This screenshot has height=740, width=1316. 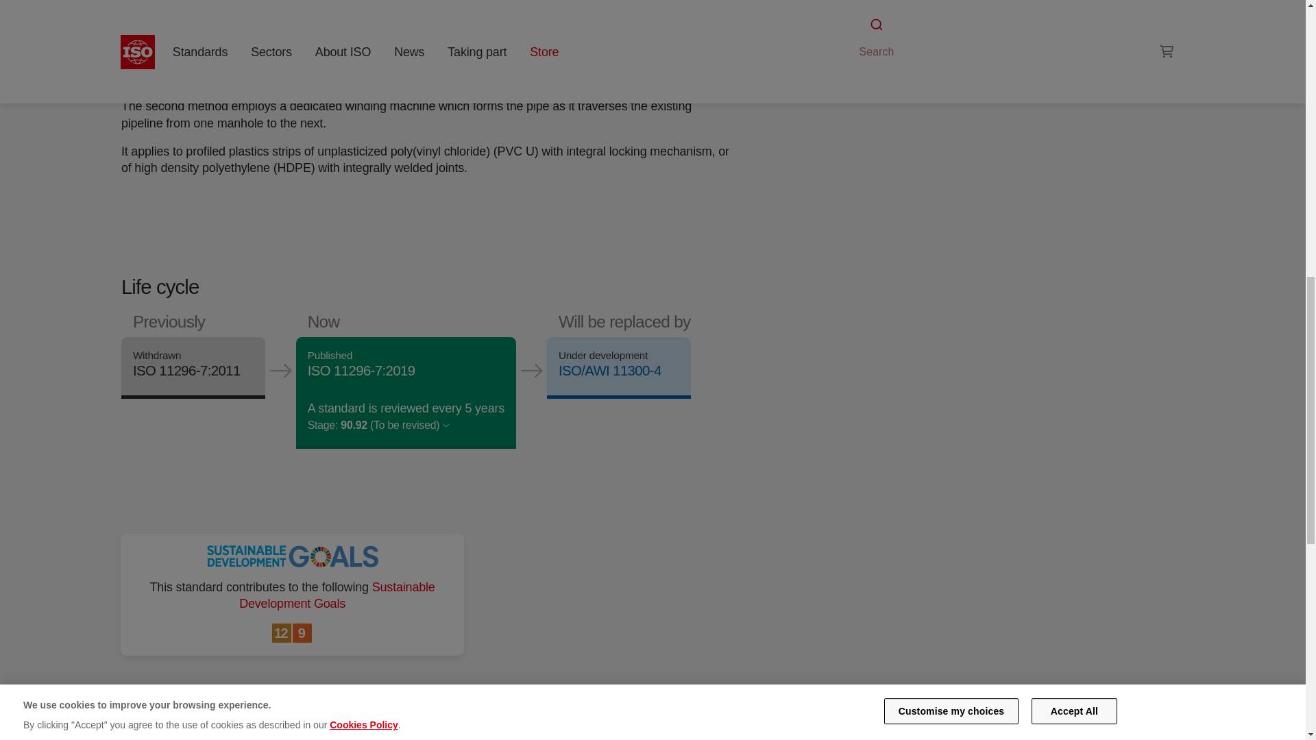 What do you see at coordinates (945, 37) in the screenshot?
I see `Plastics pipes` at bounding box center [945, 37].